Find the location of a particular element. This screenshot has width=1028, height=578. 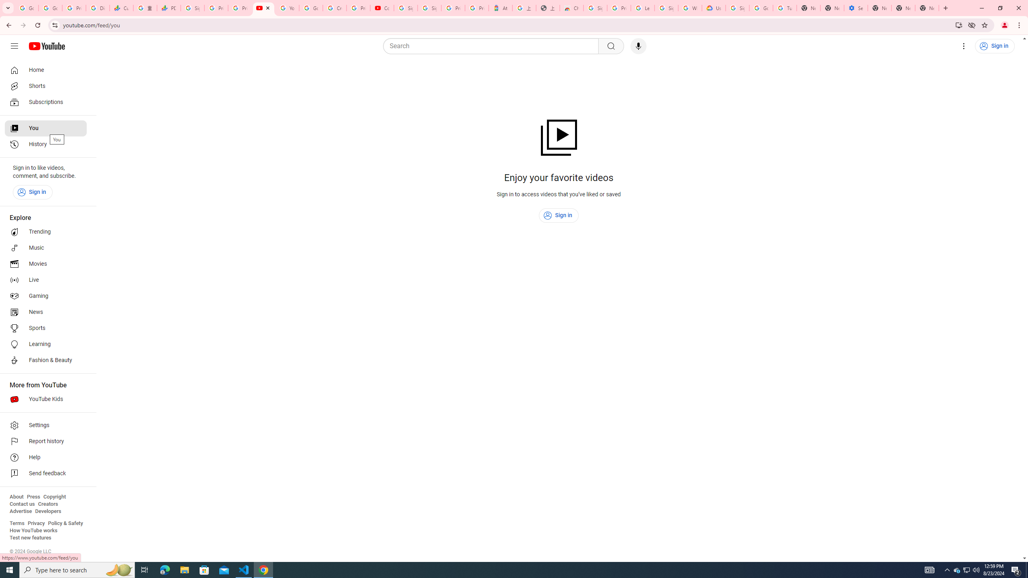

Creators is located at coordinates (48, 504).